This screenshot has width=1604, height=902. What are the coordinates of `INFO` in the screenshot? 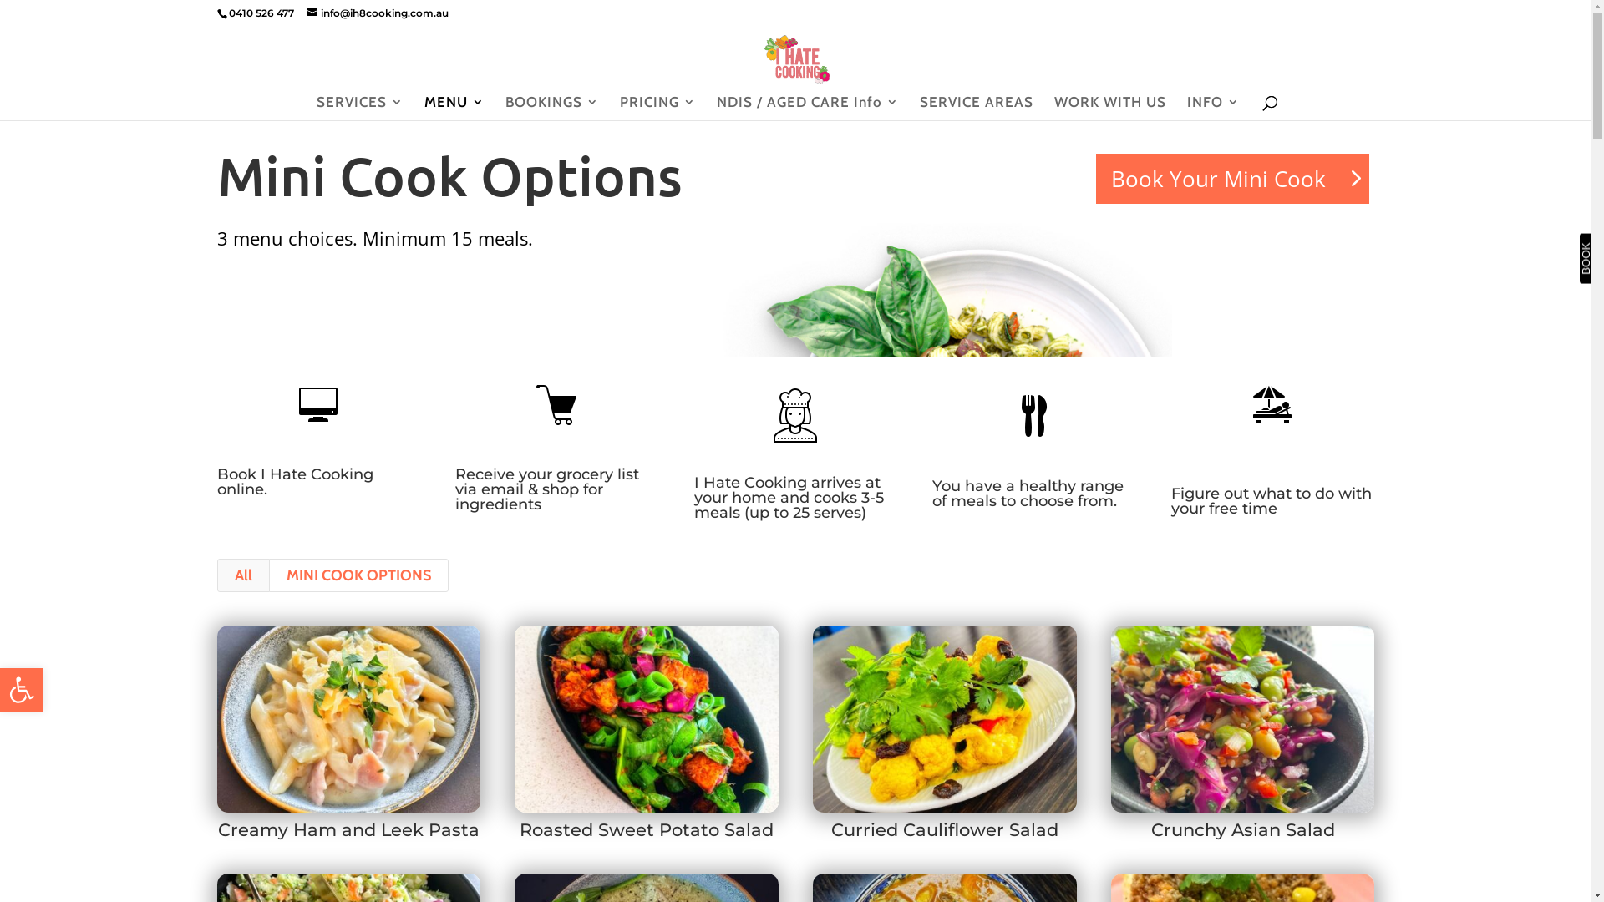 It's located at (1213, 109).